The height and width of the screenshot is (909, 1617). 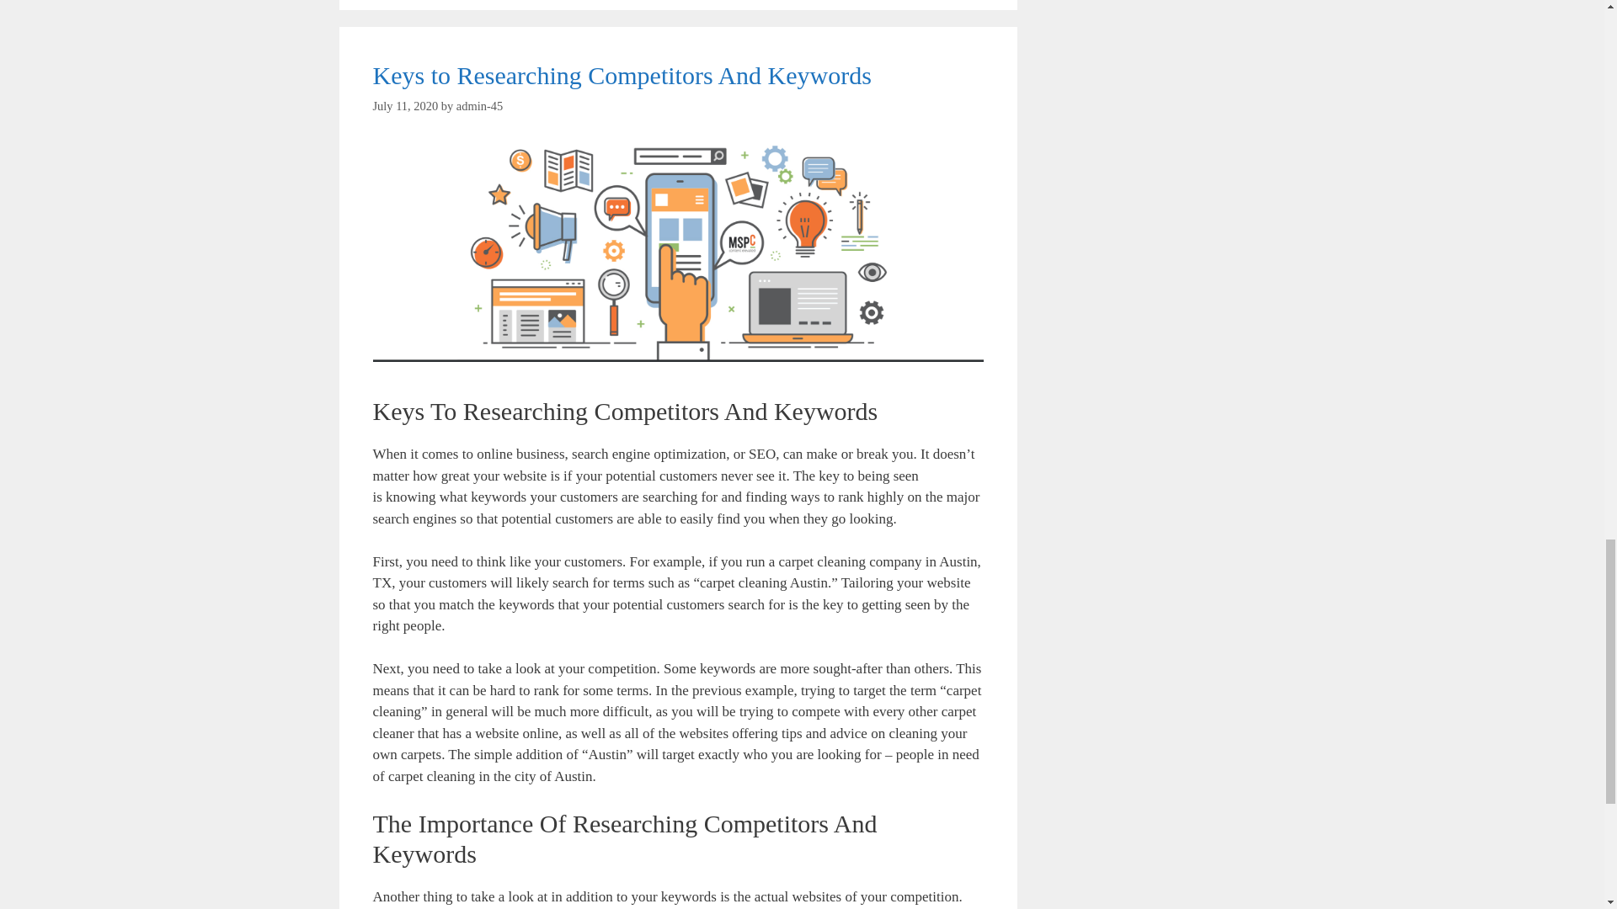 What do you see at coordinates (479, 105) in the screenshot?
I see `admin-45` at bounding box center [479, 105].